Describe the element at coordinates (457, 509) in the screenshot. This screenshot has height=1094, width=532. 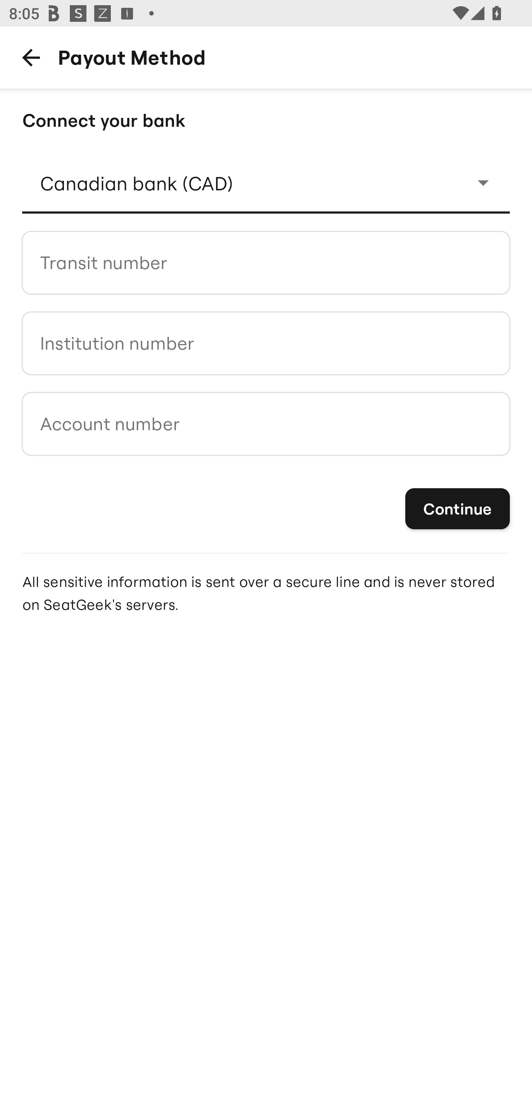
I see `Continue` at that location.